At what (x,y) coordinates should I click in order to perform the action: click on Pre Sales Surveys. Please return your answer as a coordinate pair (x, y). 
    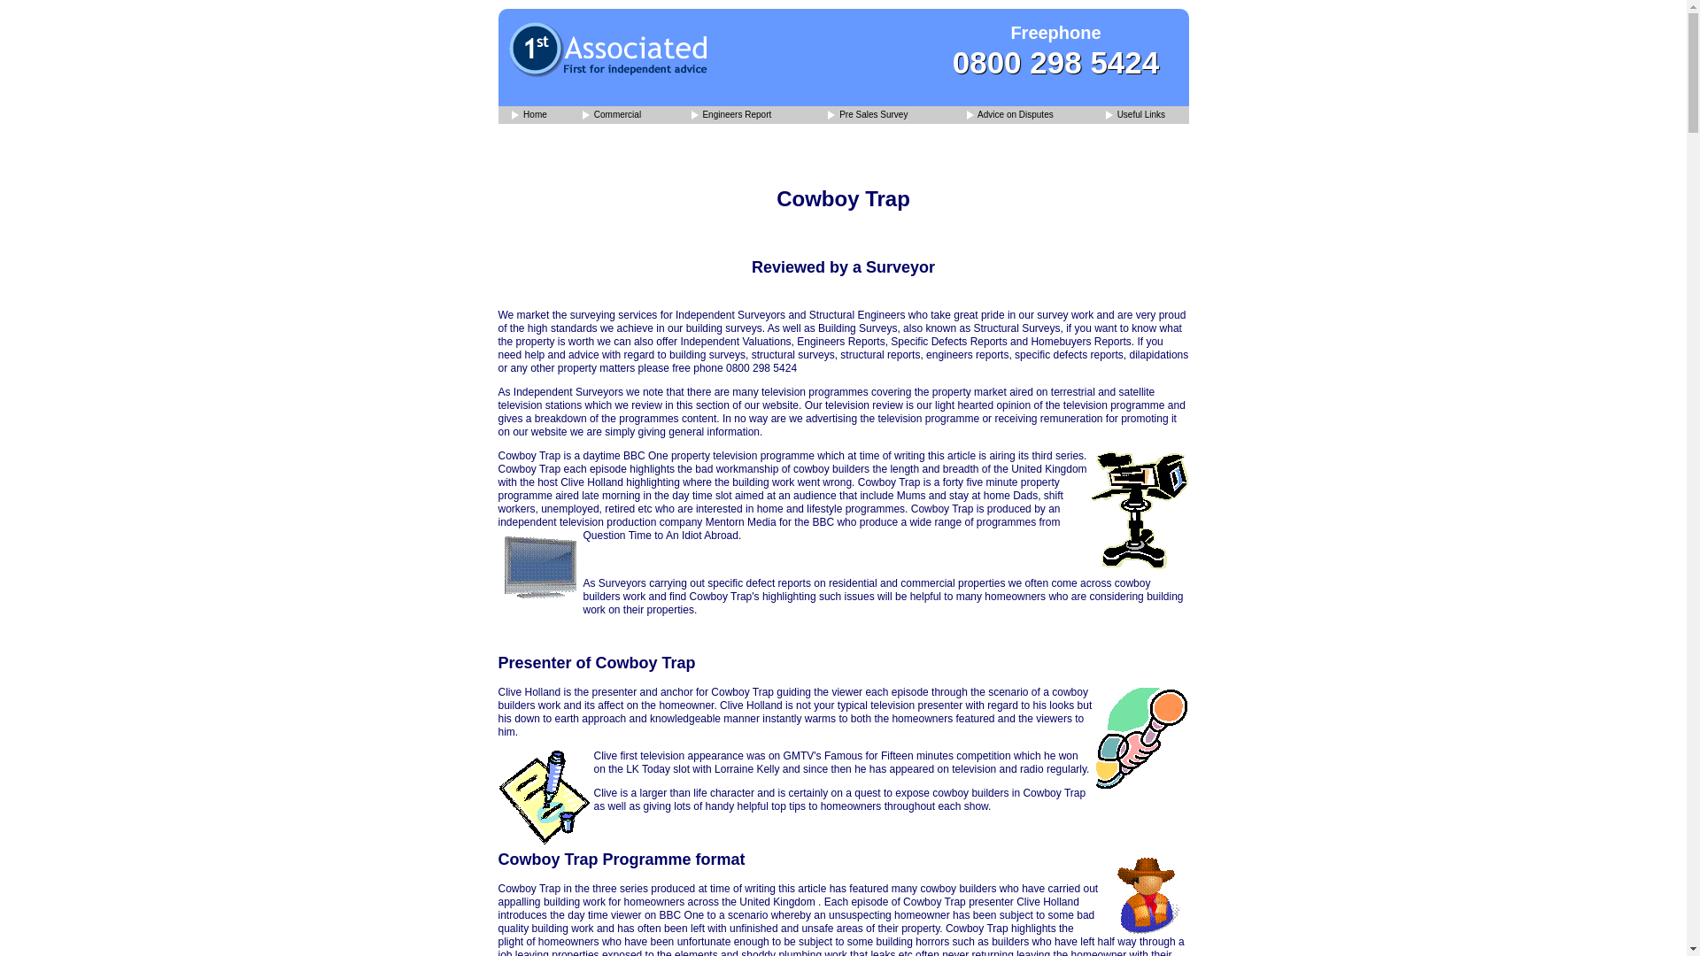
    Looking at the image, I should click on (868, 115).